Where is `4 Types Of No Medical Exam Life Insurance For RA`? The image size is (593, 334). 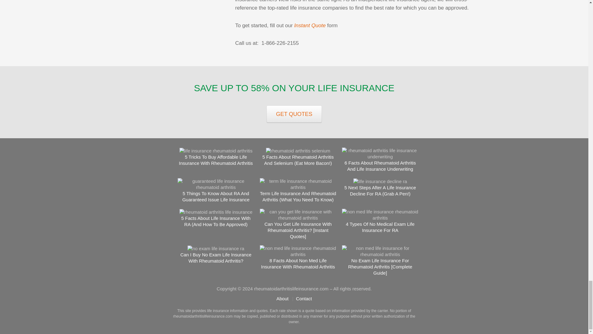 4 Types Of No Medical Exam Life Insurance For RA is located at coordinates (380, 226).